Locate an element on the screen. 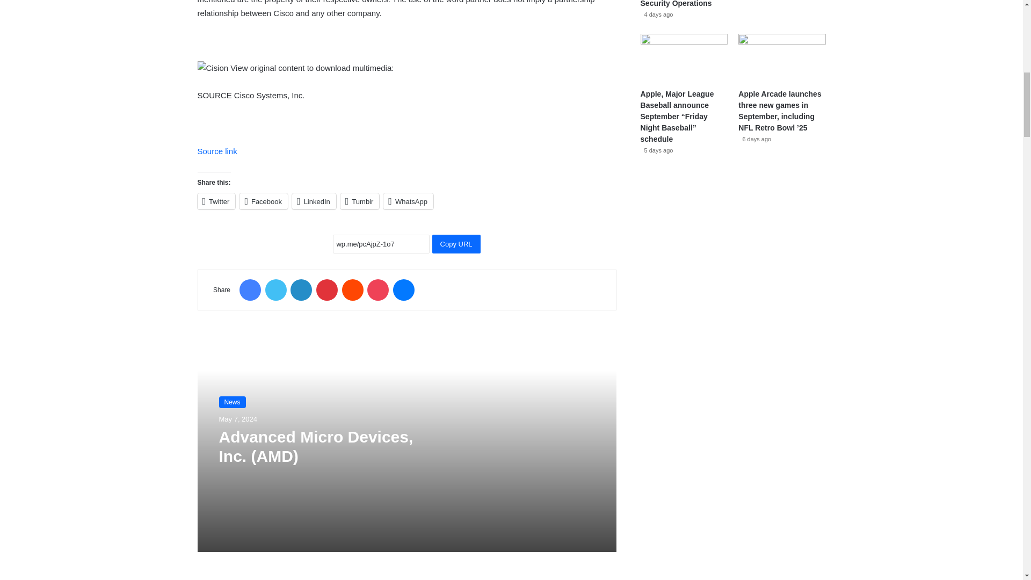 The width and height of the screenshot is (1031, 580). Cision is located at coordinates (213, 68).